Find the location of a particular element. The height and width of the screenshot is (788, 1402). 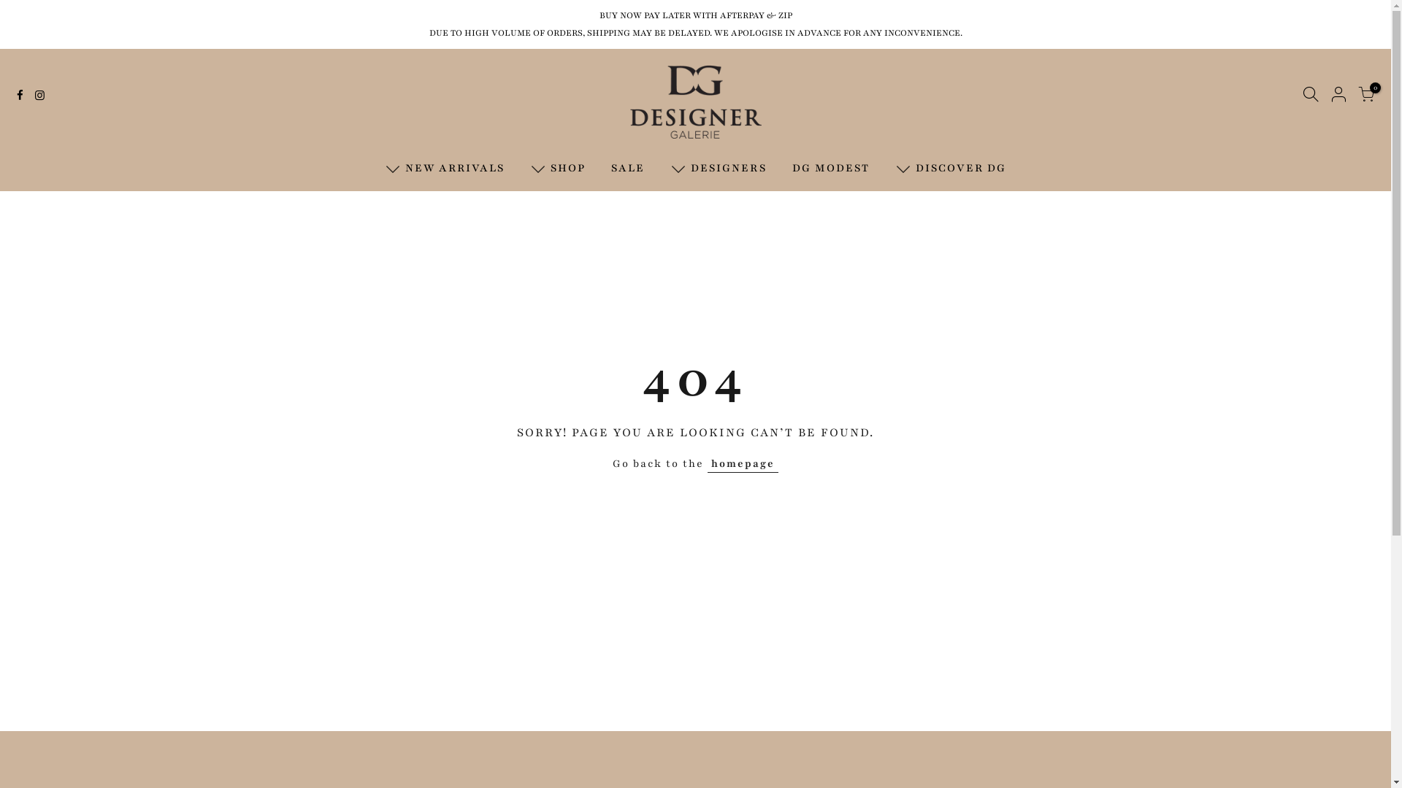

SALE is located at coordinates (628, 168).